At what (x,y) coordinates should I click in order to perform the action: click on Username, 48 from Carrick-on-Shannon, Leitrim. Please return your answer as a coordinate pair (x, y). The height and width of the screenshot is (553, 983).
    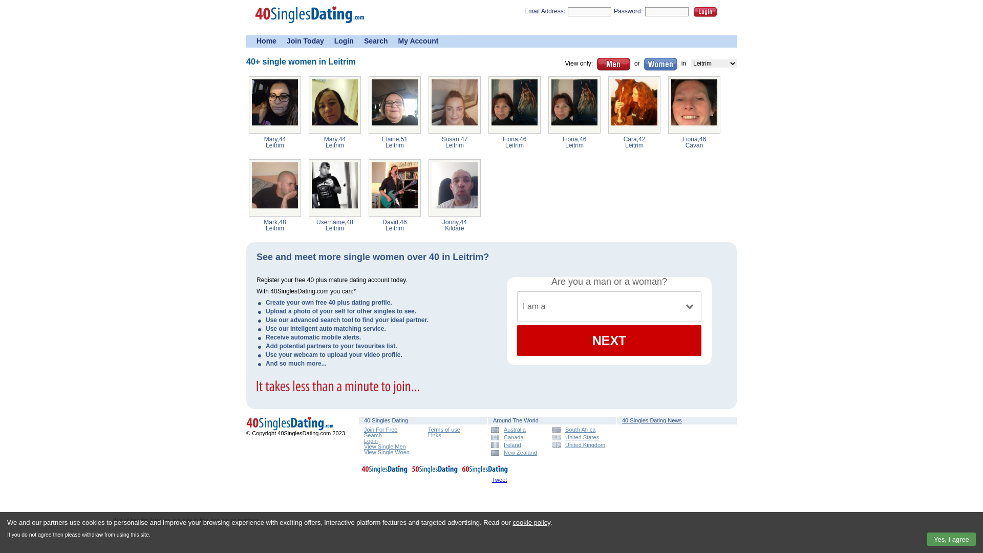
    Looking at the image, I should click on (335, 188).